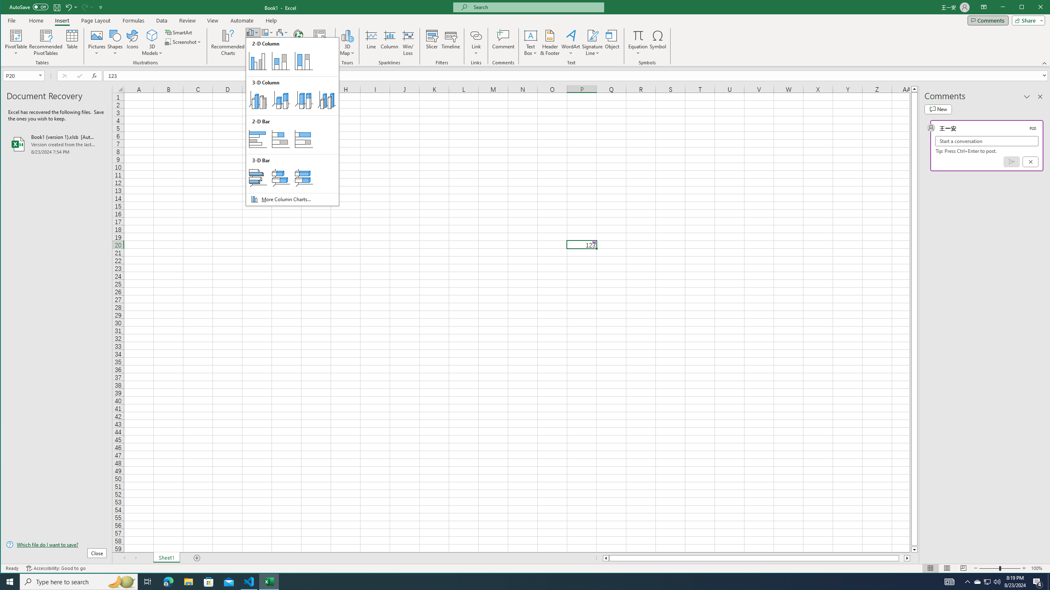  Describe the element at coordinates (432, 43) in the screenshot. I see `Slicer...` at that location.